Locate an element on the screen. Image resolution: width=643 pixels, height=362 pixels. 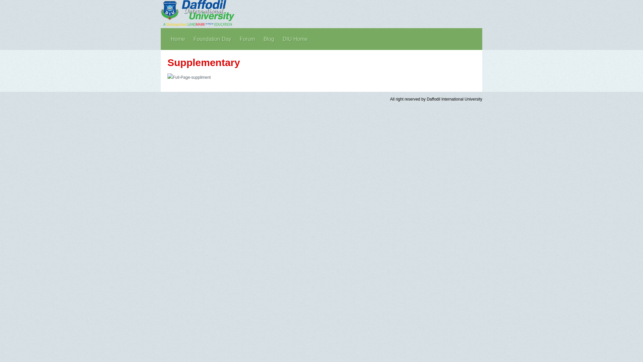
Foundation Day is located at coordinates (212, 39).